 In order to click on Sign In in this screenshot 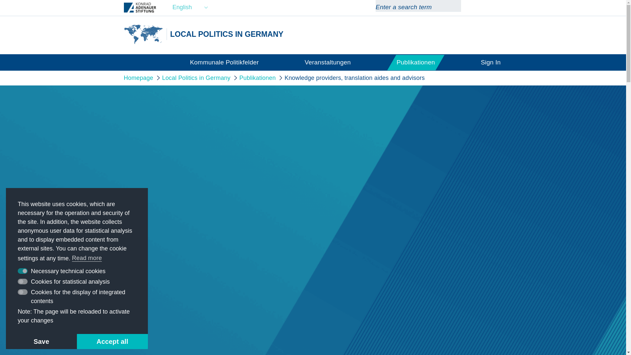, I will do `click(491, 62)`.